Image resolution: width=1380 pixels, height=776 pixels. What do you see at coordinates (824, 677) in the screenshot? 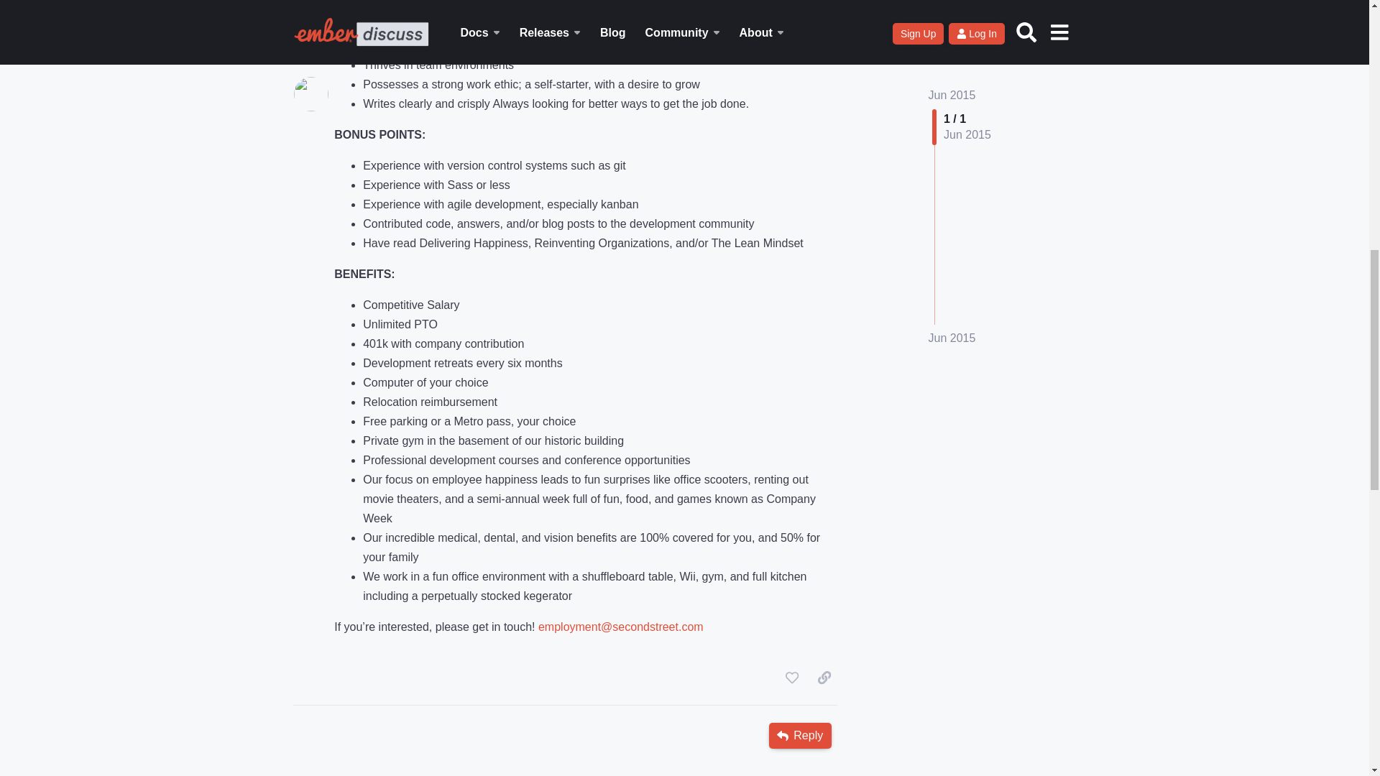
I see `copy a link to this post to clipboard` at bounding box center [824, 677].